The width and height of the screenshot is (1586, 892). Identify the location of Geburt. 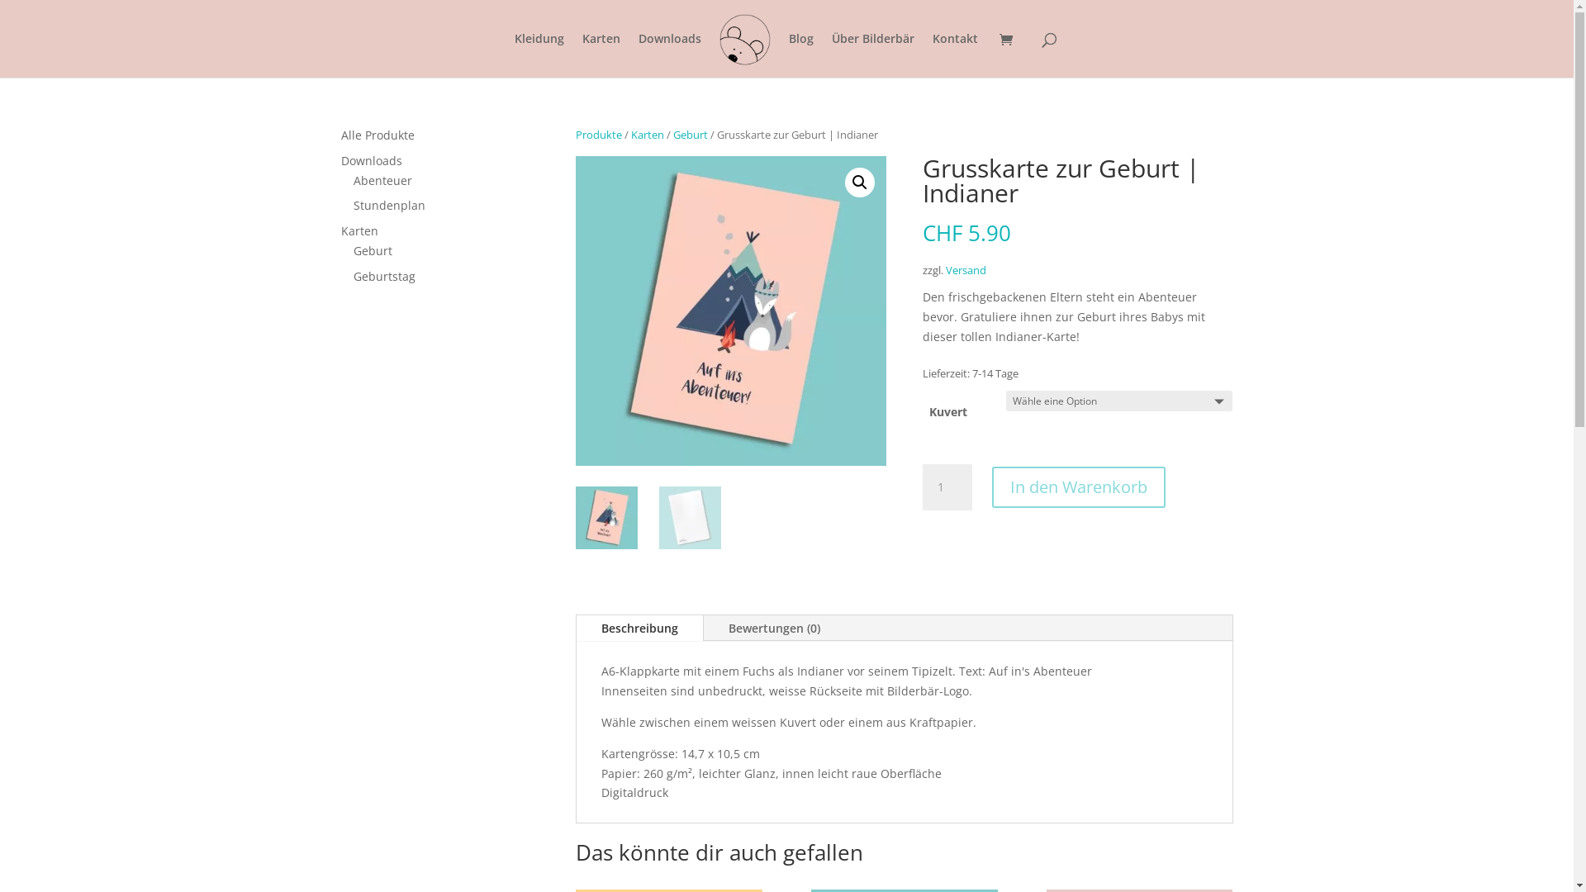
(373, 251).